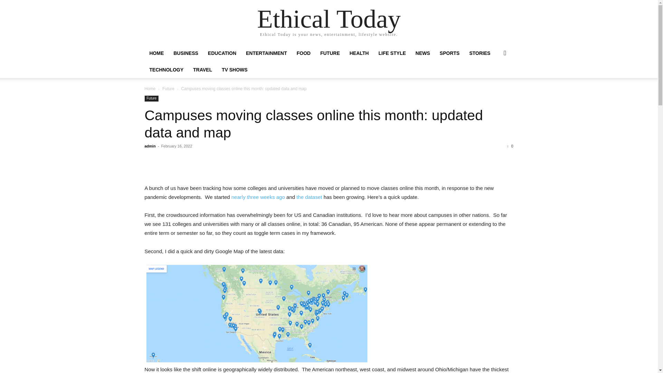 The width and height of the screenshot is (663, 373). What do you see at coordinates (166, 70) in the screenshot?
I see `TECHNOLOGY` at bounding box center [166, 70].